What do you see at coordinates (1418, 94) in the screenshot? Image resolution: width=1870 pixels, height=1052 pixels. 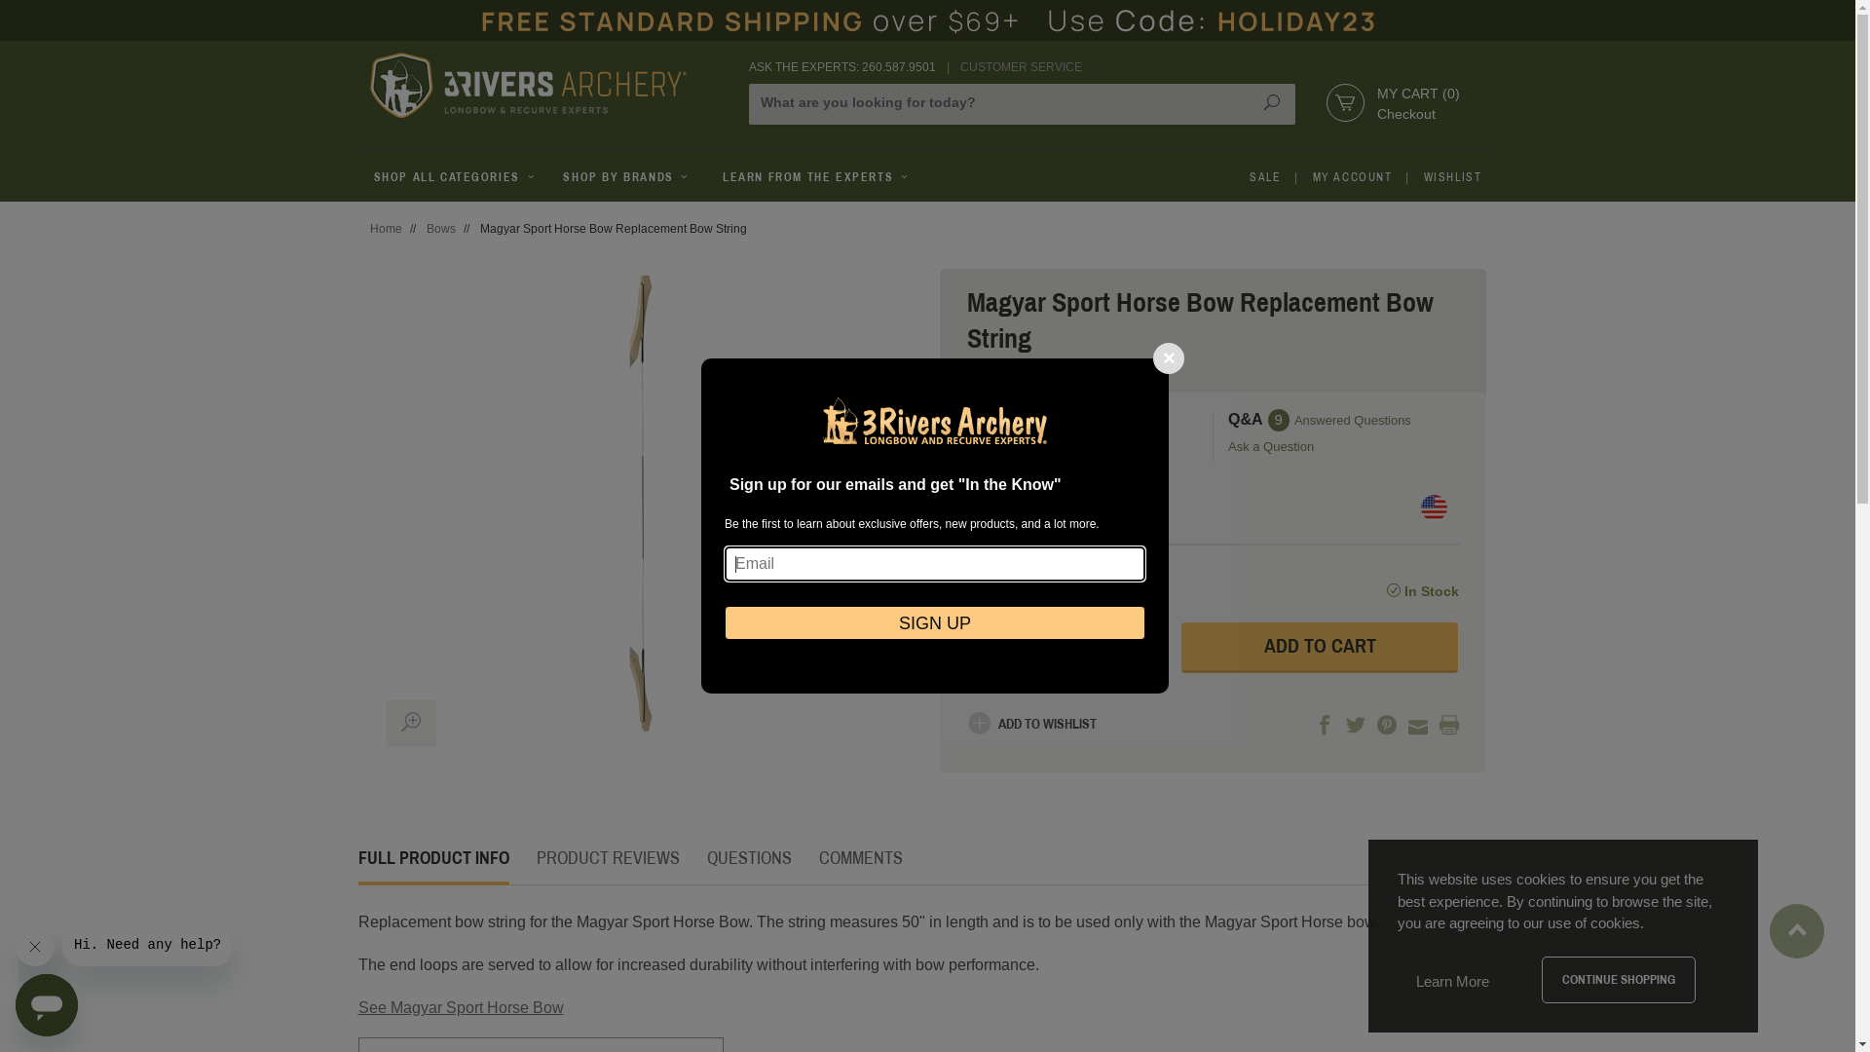 I see `MY CART (0)` at bounding box center [1418, 94].